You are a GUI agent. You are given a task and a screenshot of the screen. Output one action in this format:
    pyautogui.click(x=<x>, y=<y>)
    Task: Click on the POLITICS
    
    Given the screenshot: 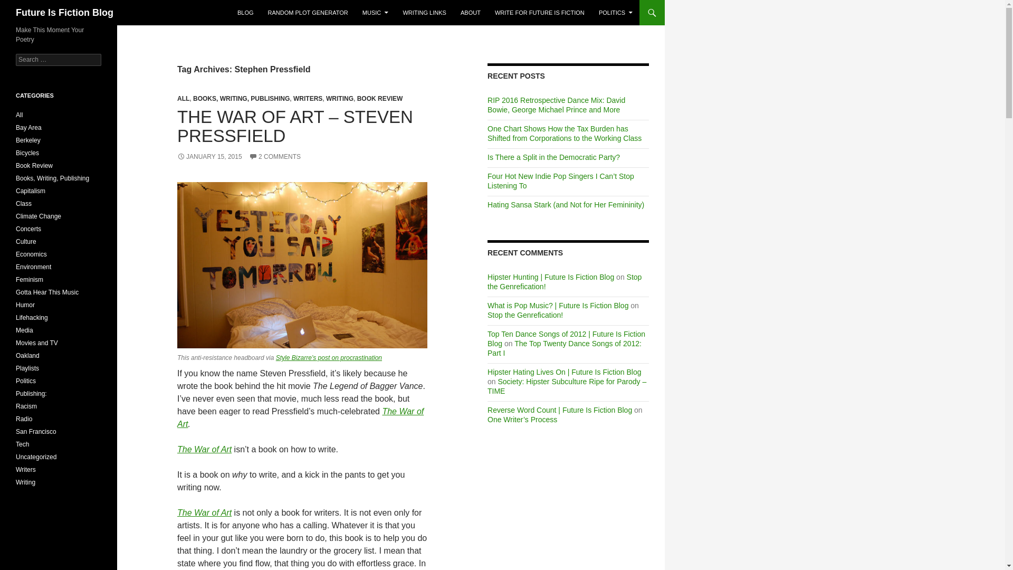 What is the action you would take?
    pyautogui.click(x=616, y=13)
    